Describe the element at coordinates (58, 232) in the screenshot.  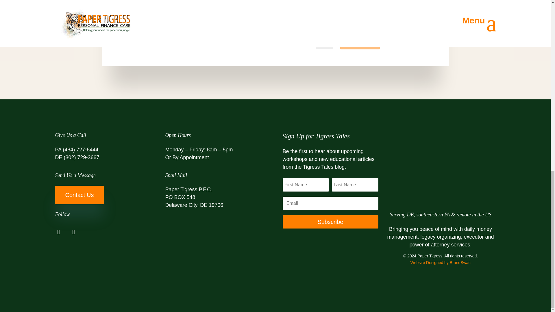
I see `Follow on Facebook` at that location.